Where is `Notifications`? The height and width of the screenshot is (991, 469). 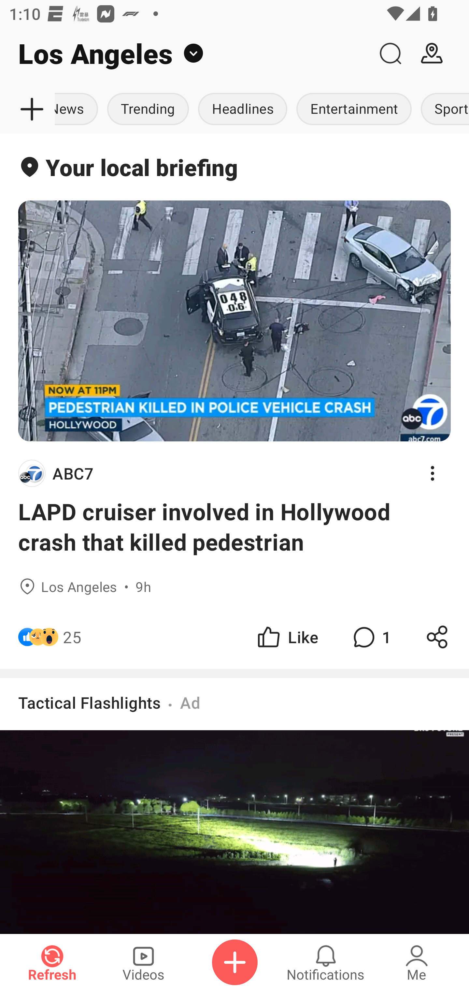 Notifications is located at coordinates (326, 962).